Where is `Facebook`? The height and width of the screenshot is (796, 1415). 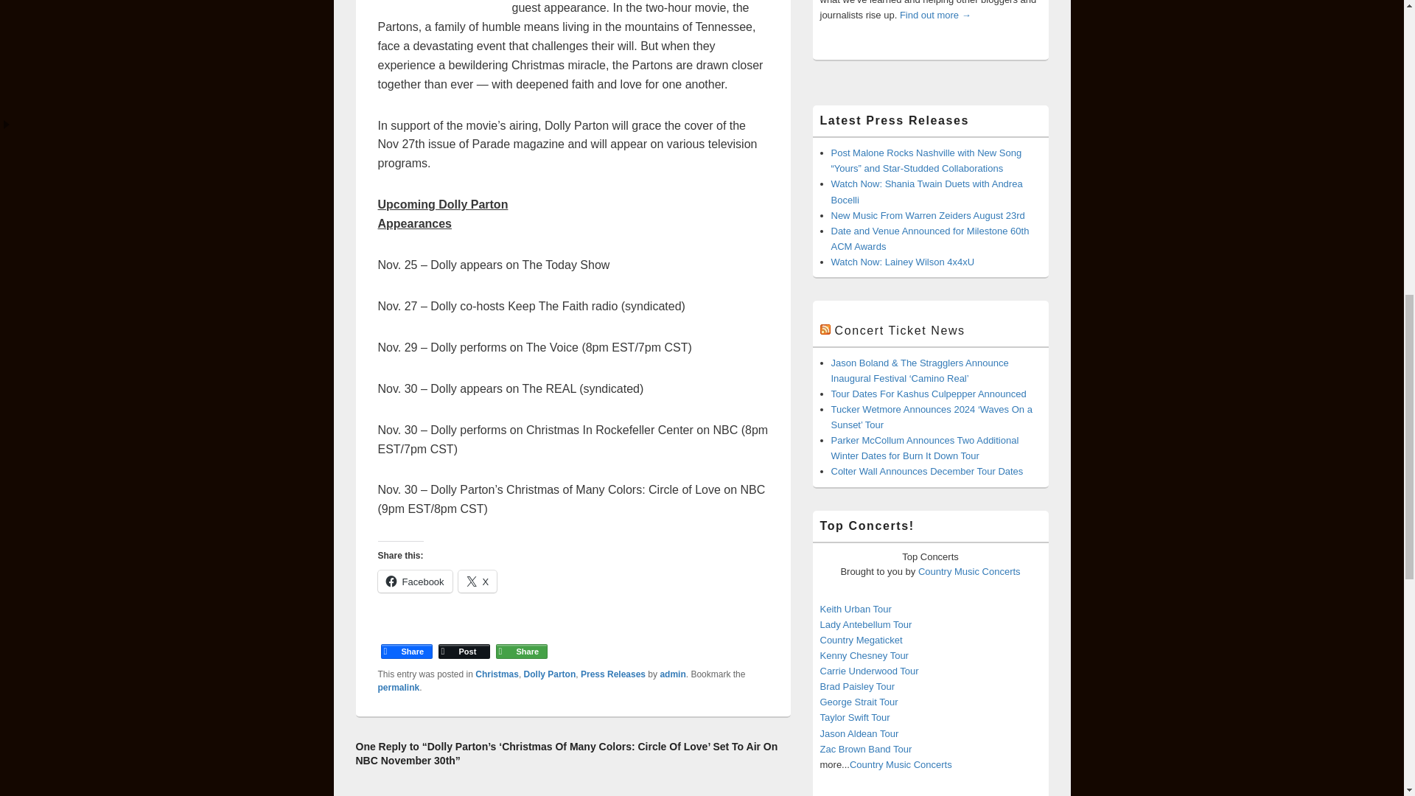 Facebook is located at coordinates (405, 638).